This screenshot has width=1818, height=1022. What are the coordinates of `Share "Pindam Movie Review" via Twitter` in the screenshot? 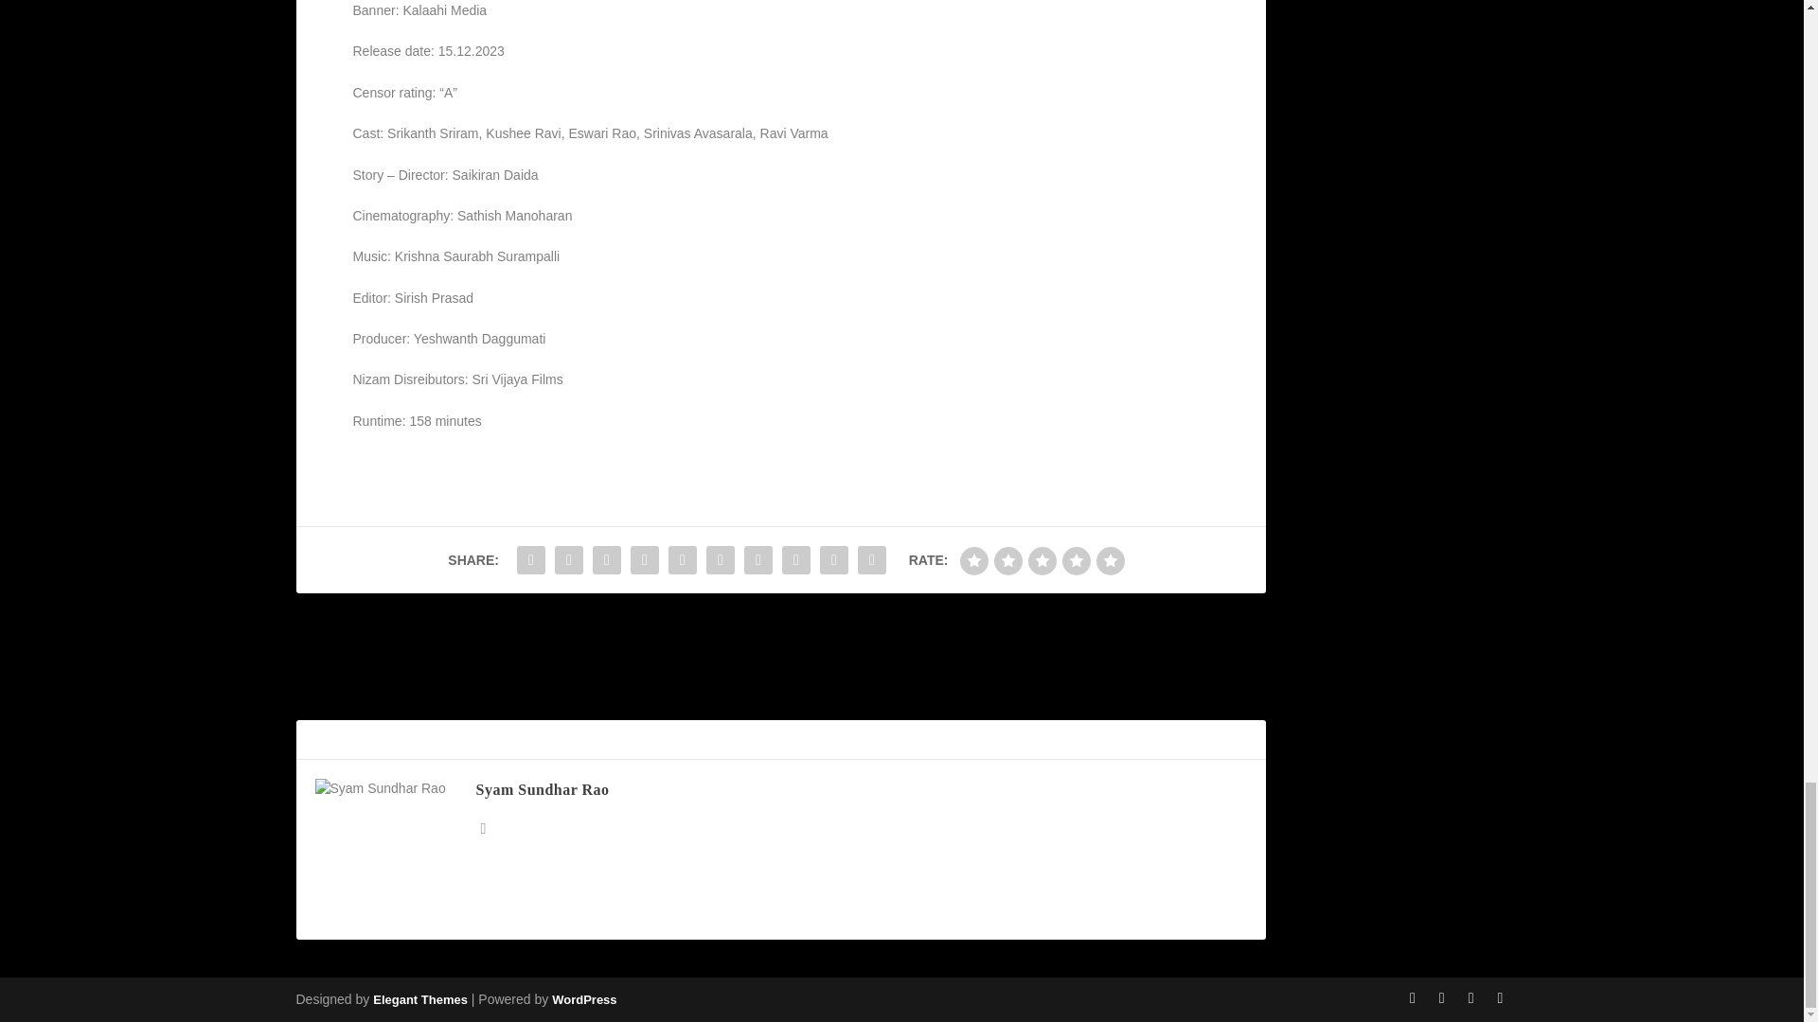 It's located at (568, 560).